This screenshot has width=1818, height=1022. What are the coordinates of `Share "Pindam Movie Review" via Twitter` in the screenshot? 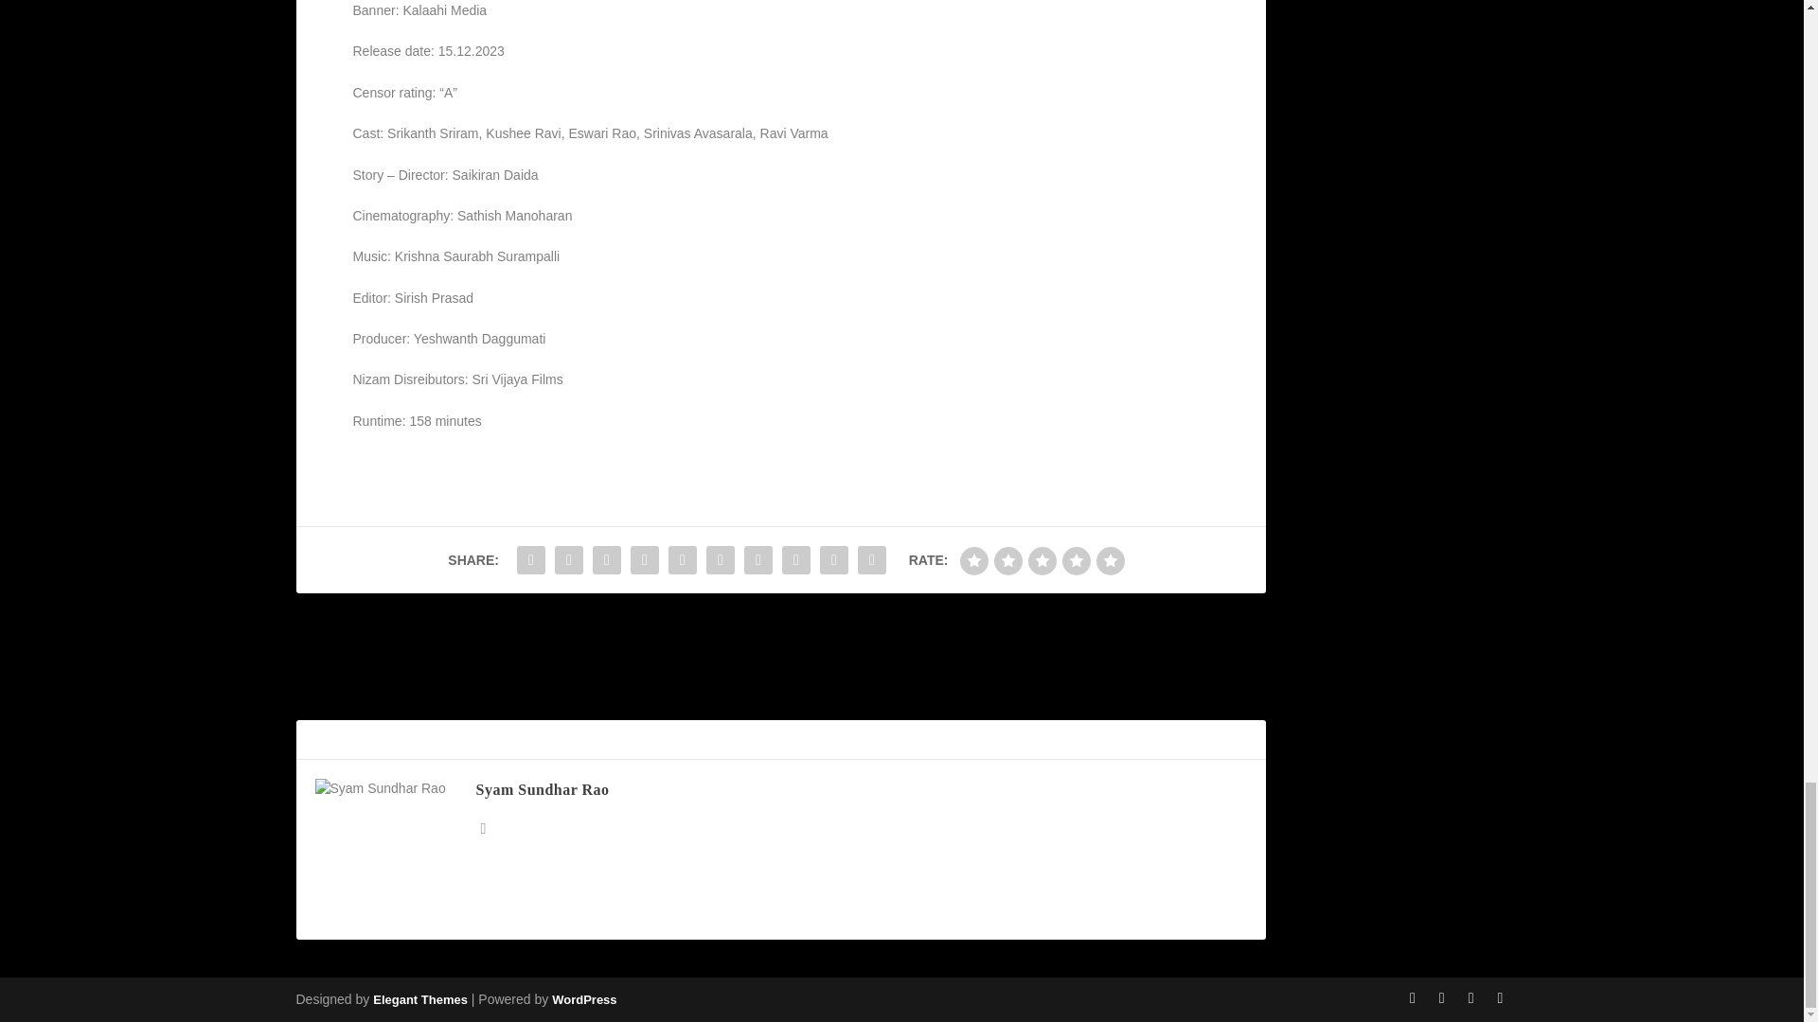 It's located at (568, 560).